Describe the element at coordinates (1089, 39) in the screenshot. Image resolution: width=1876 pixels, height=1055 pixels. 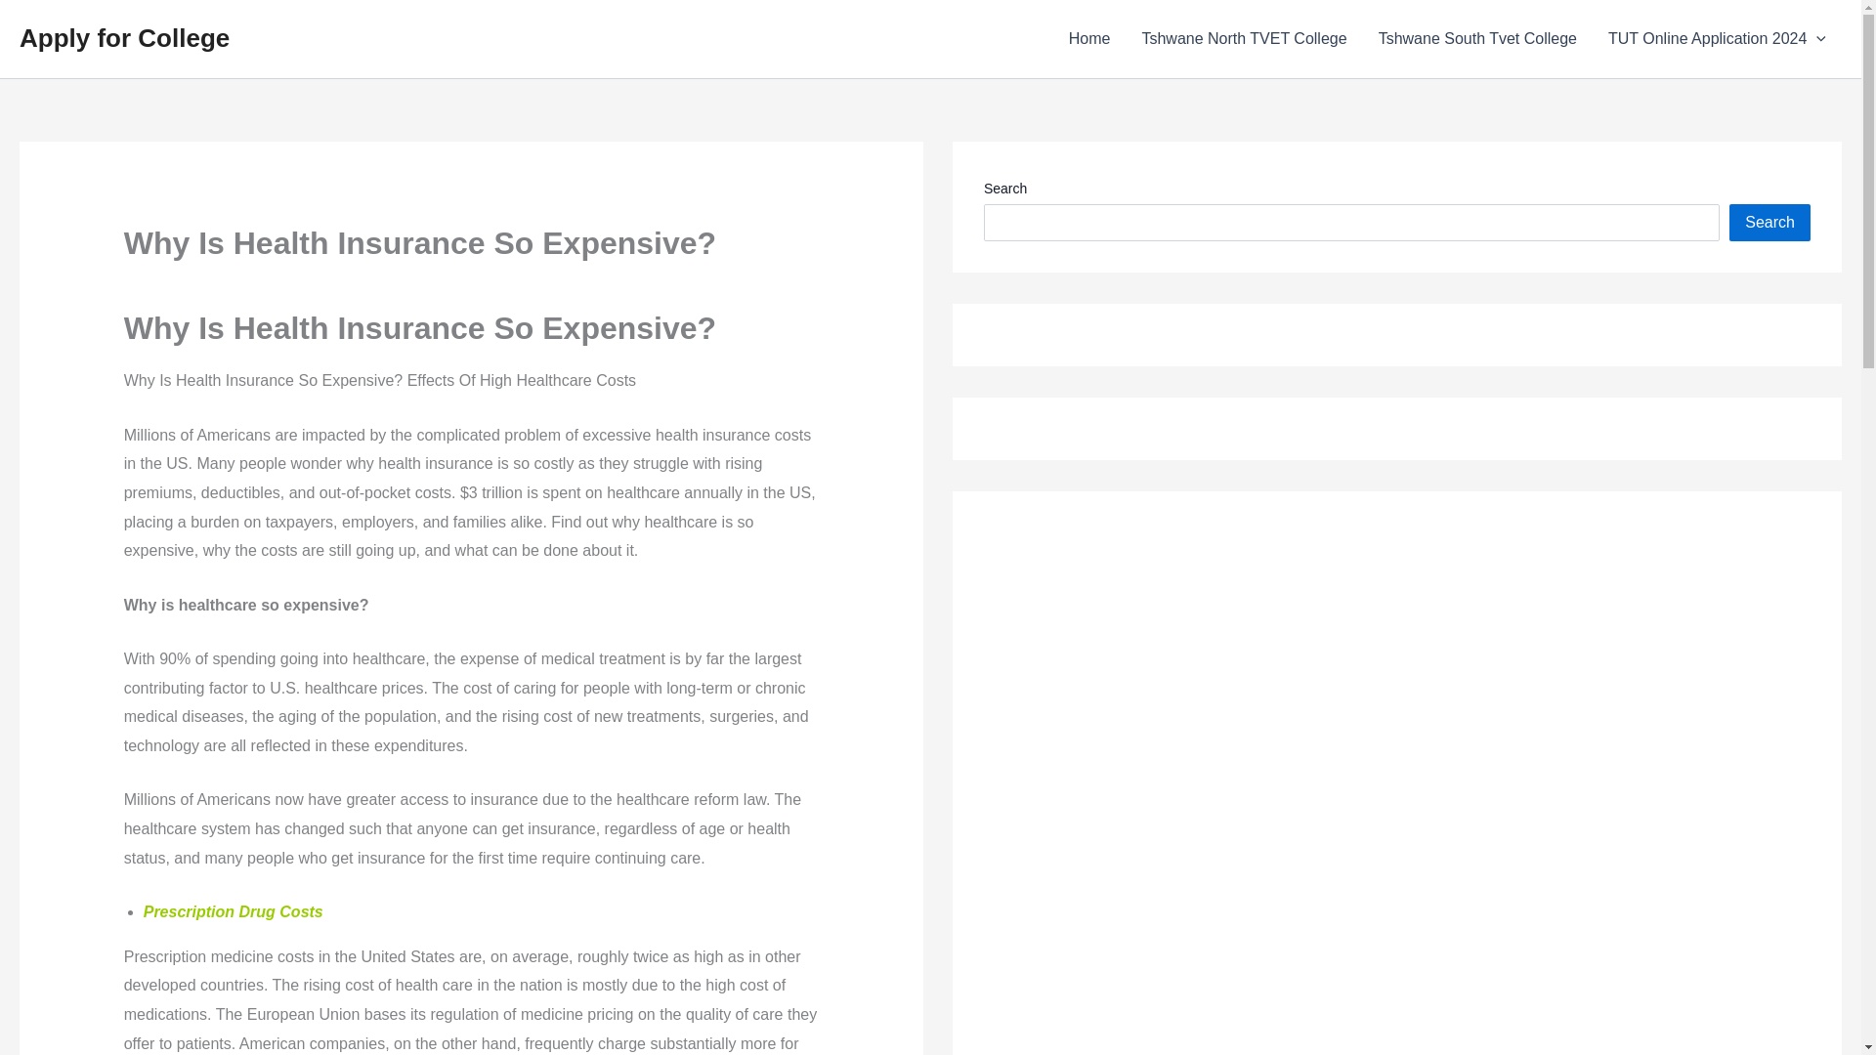
I see `Home` at that location.